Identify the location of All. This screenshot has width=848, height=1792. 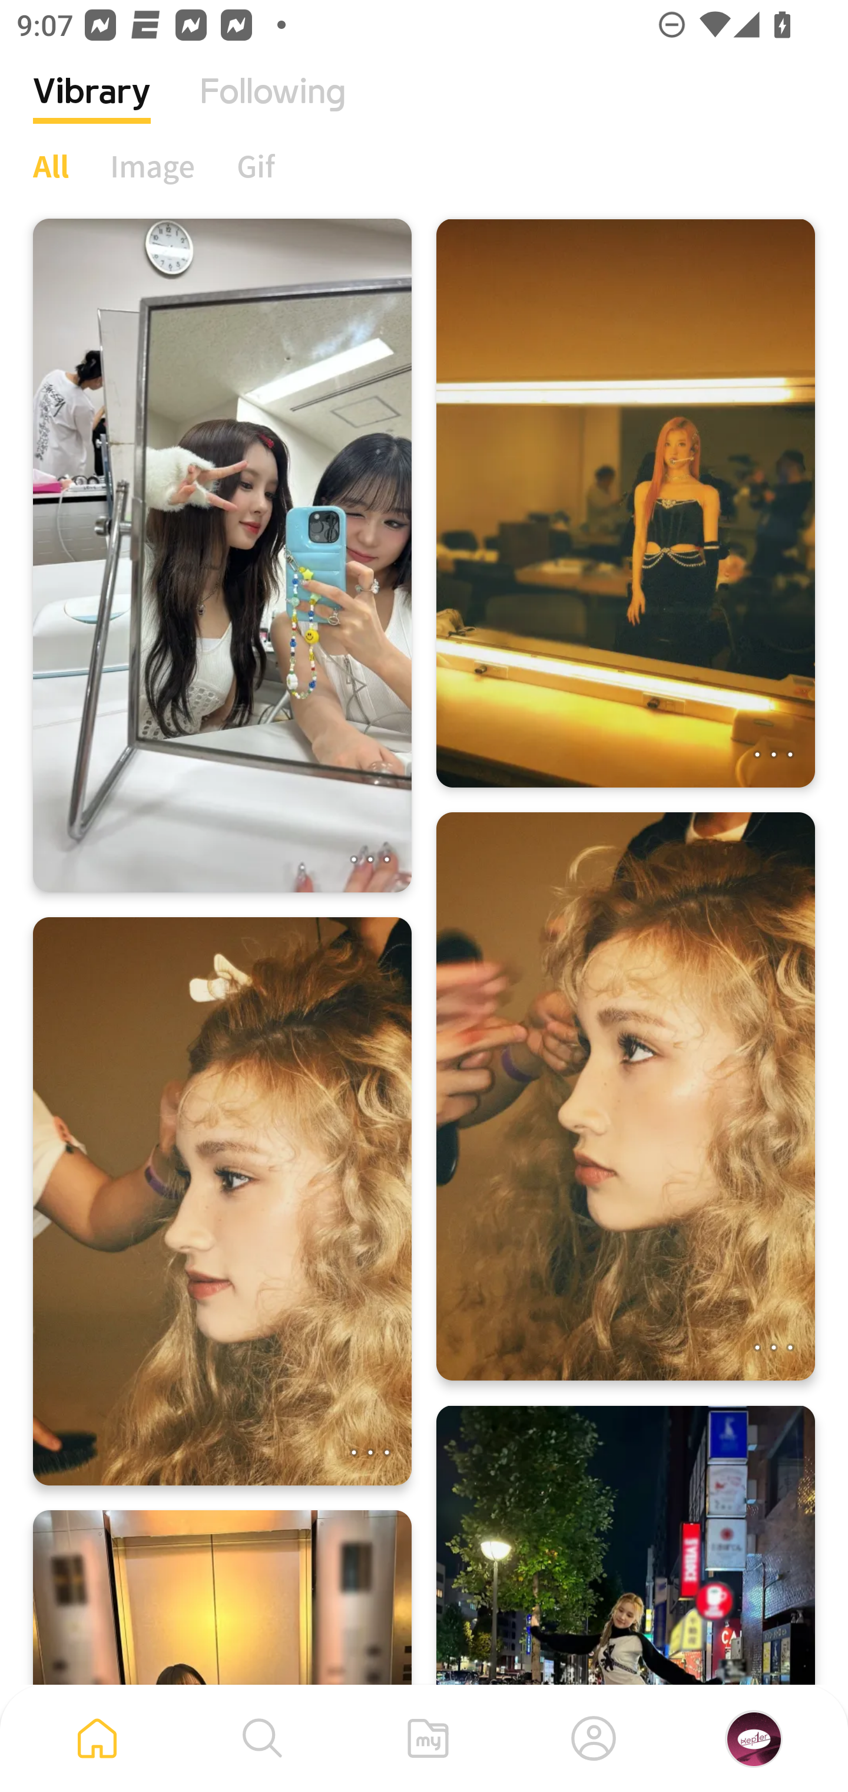
(51, 166).